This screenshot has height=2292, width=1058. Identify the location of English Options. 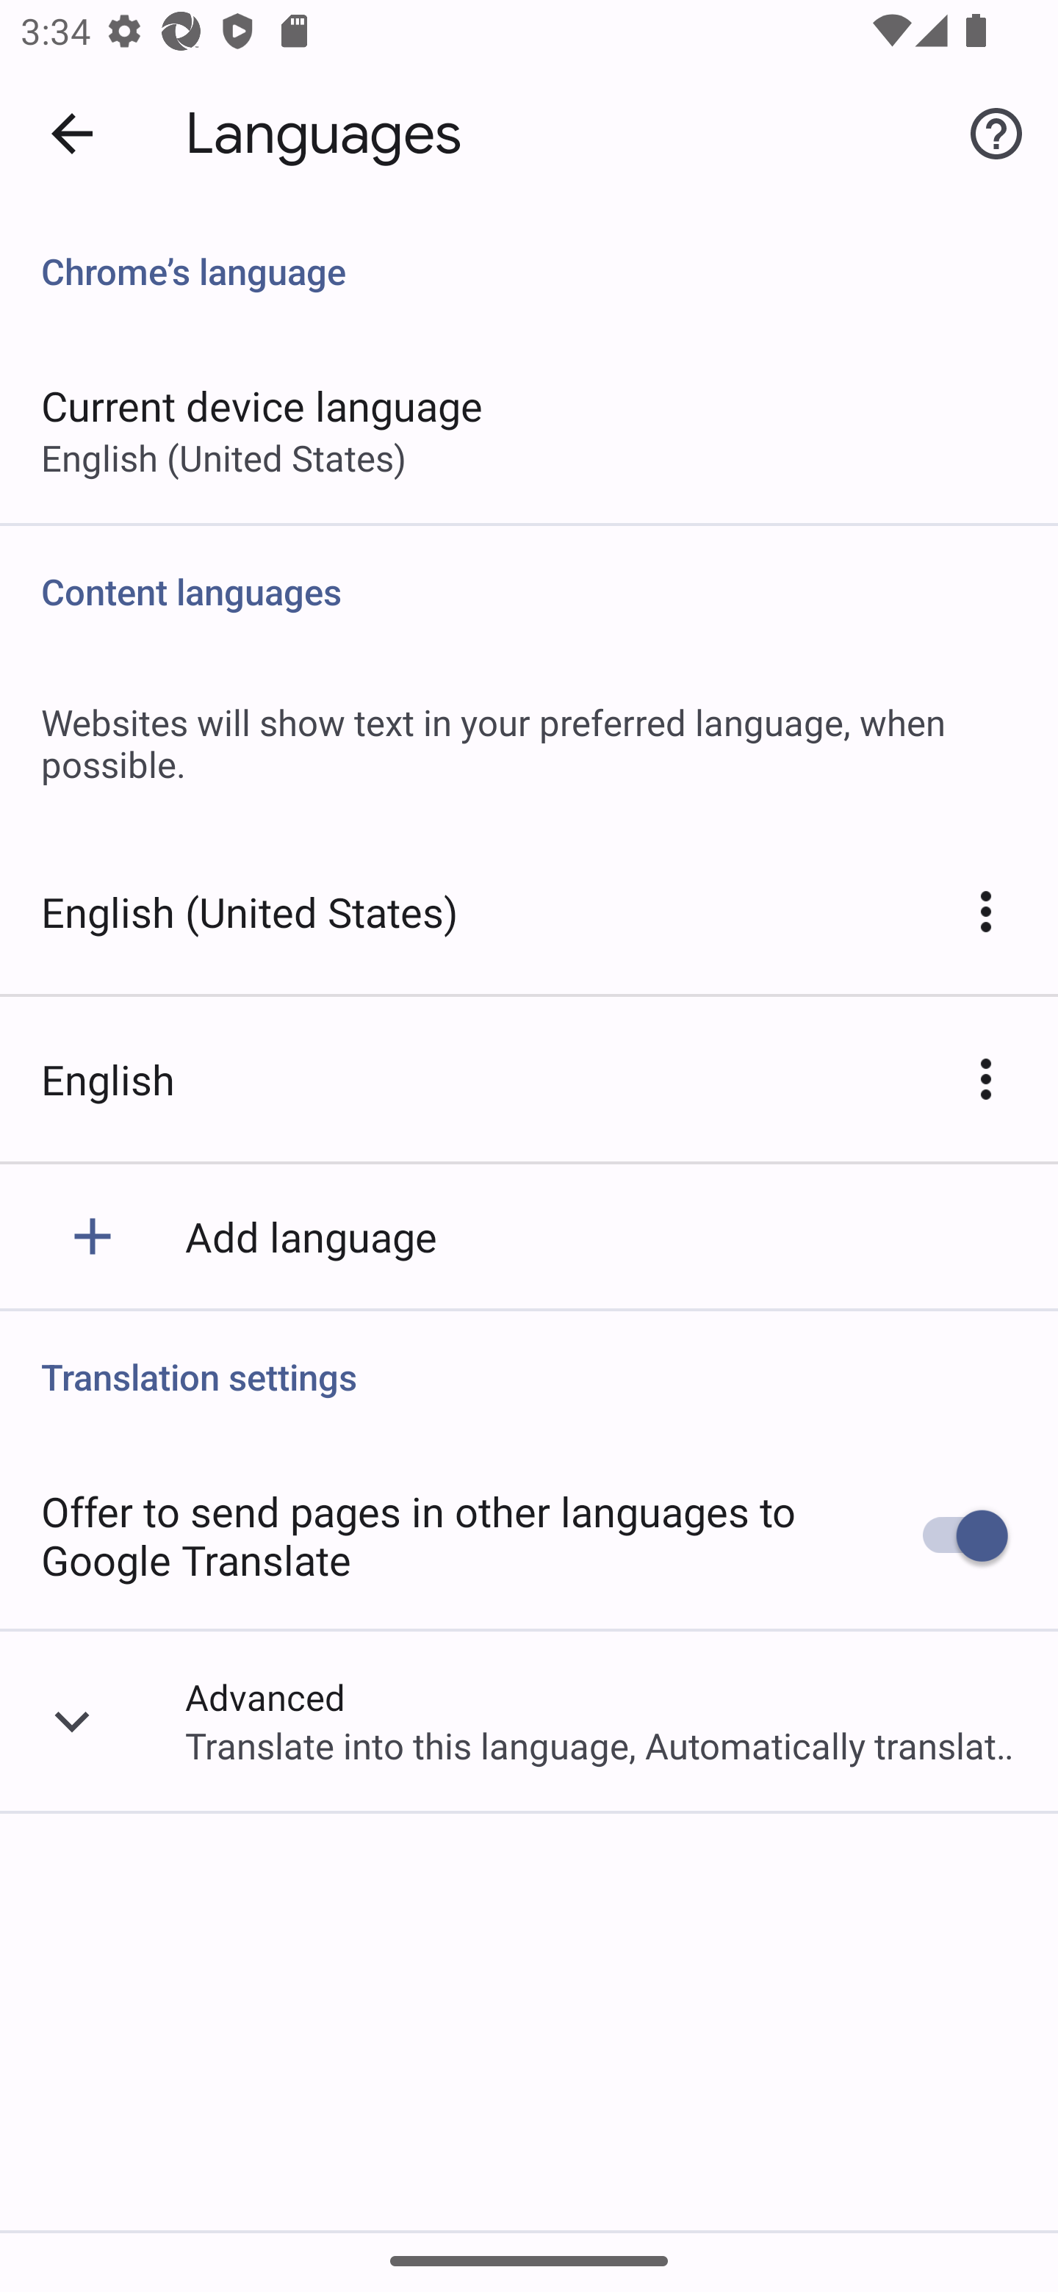
(986, 1079).